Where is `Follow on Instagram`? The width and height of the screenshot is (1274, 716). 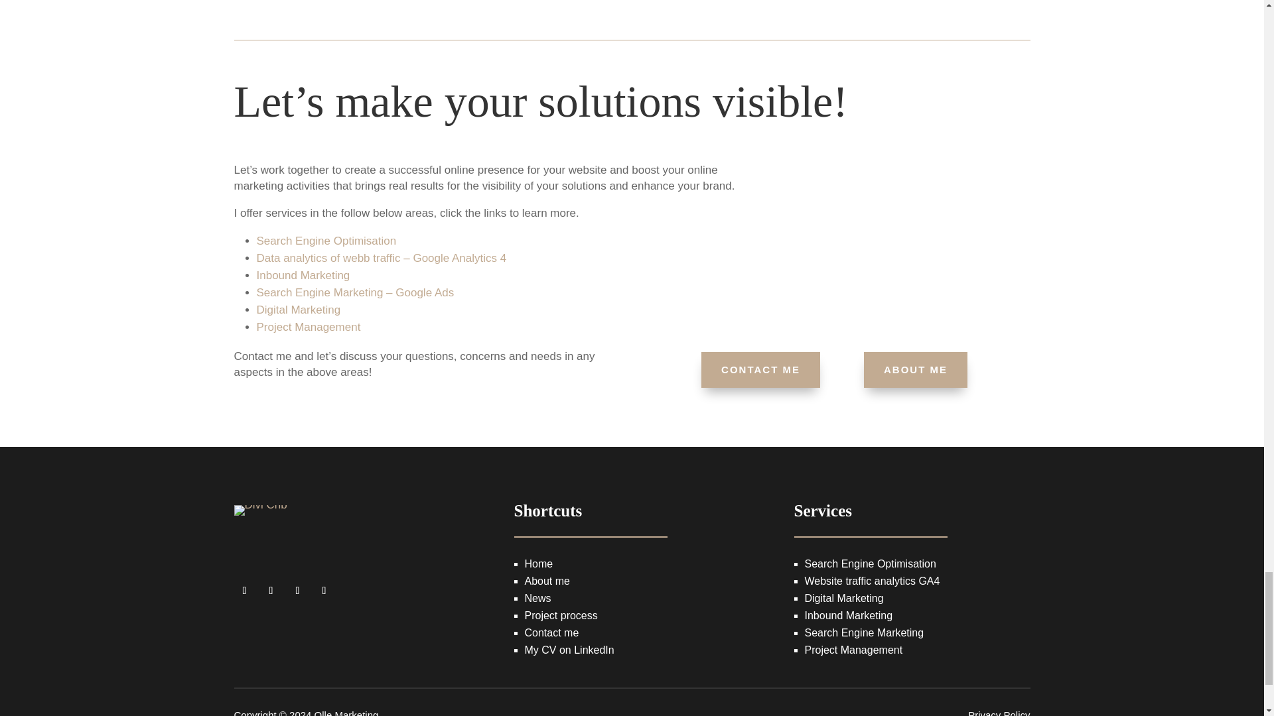
Follow on Instagram is located at coordinates (271, 590).